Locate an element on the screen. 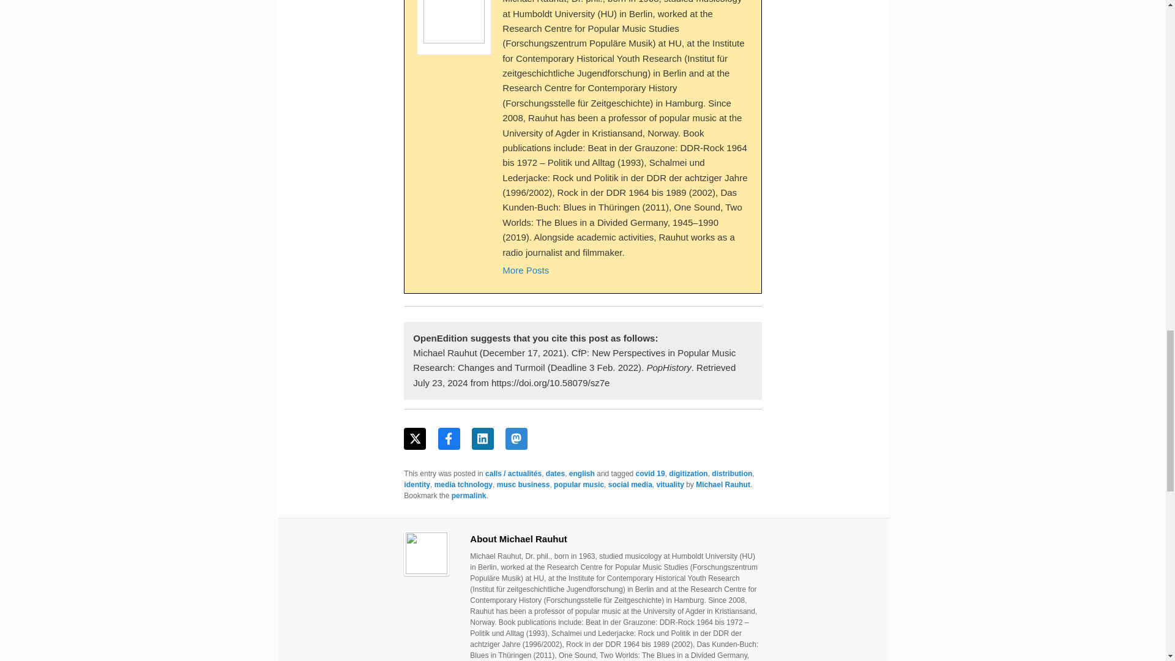  media tchnology is located at coordinates (463, 485).